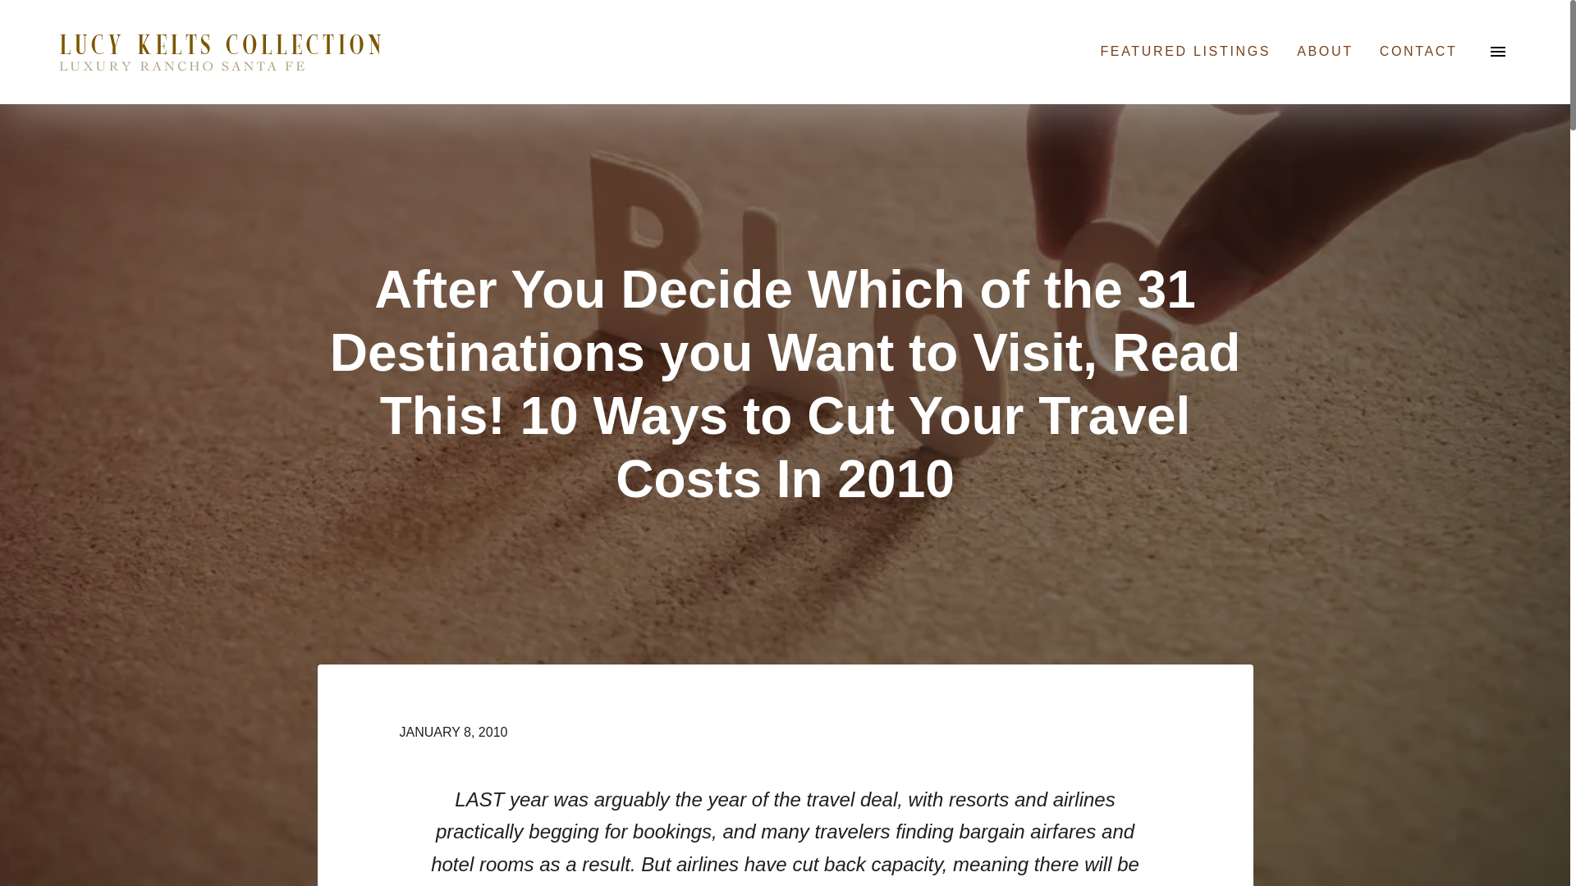 The height and width of the screenshot is (886, 1576). What do you see at coordinates (1418, 51) in the screenshot?
I see `CONTACT` at bounding box center [1418, 51].